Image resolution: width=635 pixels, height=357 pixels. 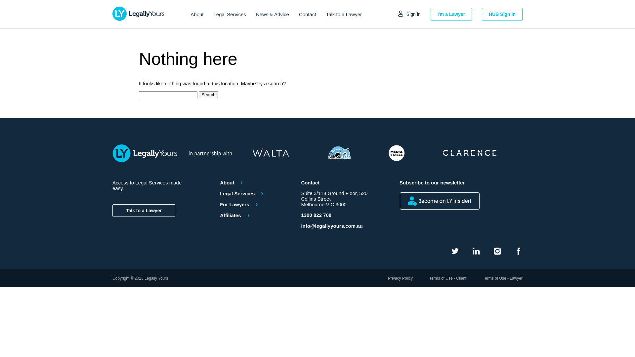 I want to click on I'm a Lawyer, so click(x=451, y=14).